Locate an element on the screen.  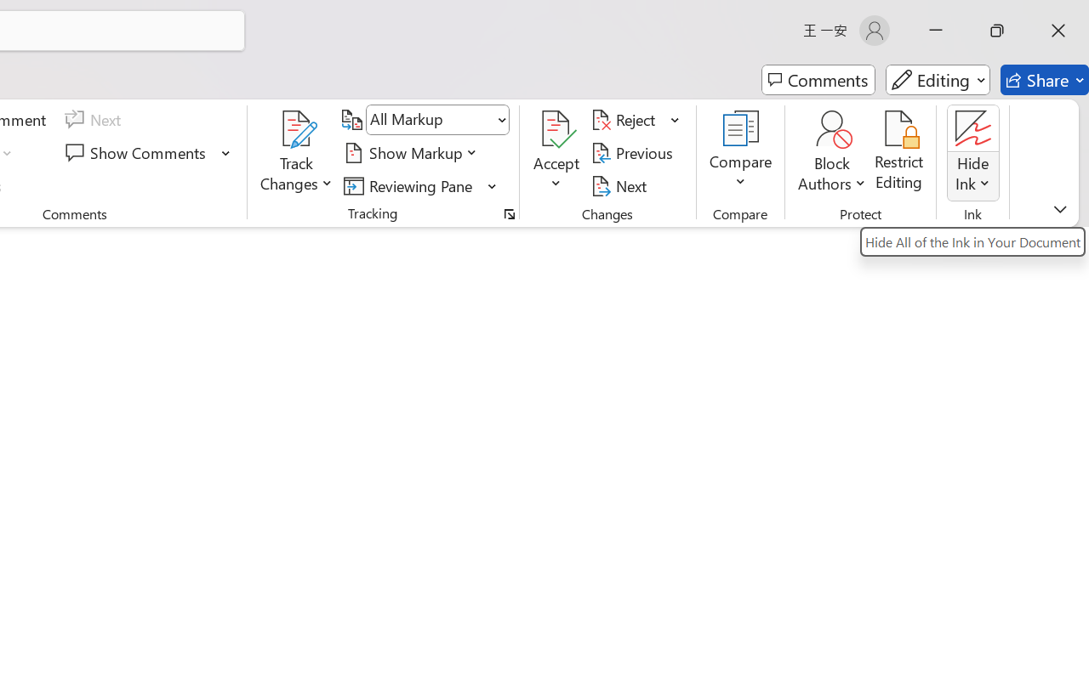
Block Authors is located at coordinates (832, 153).